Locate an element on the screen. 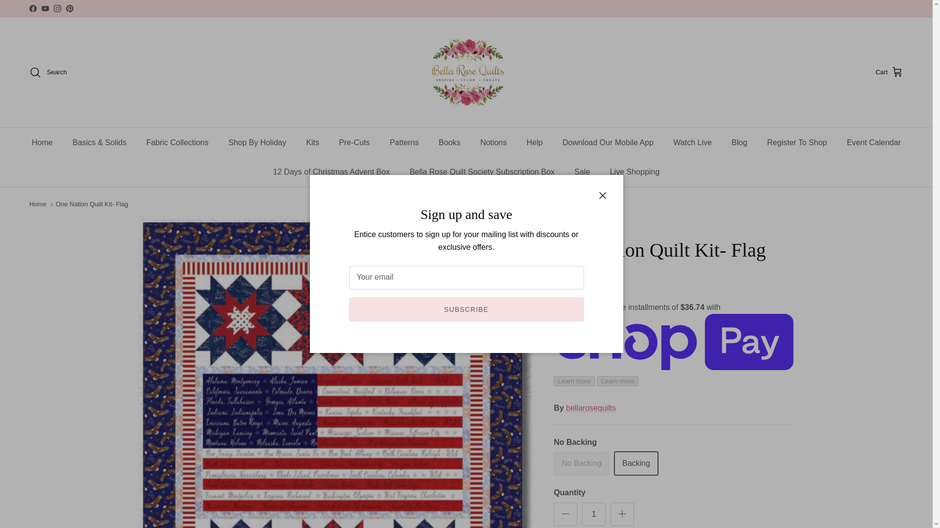  Search is located at coordinates (48, 72).